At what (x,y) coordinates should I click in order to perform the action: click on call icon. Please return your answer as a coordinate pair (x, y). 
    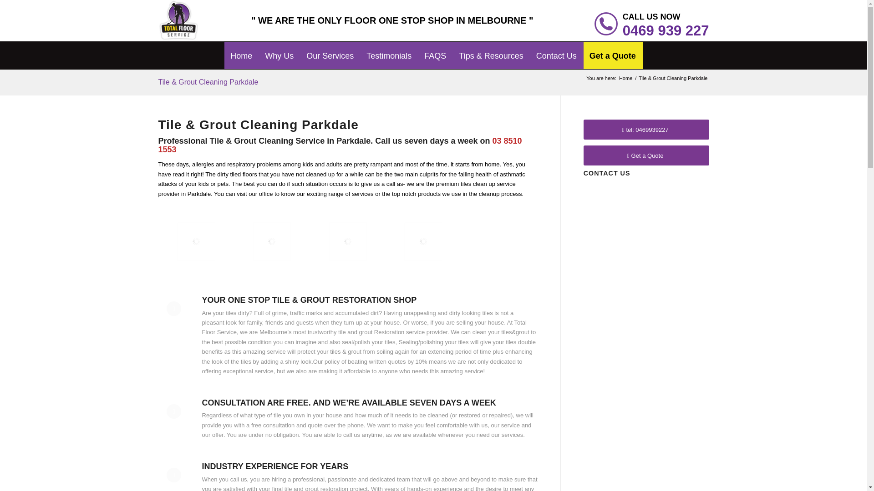
    Looking at the image, I should click on (606, 24).